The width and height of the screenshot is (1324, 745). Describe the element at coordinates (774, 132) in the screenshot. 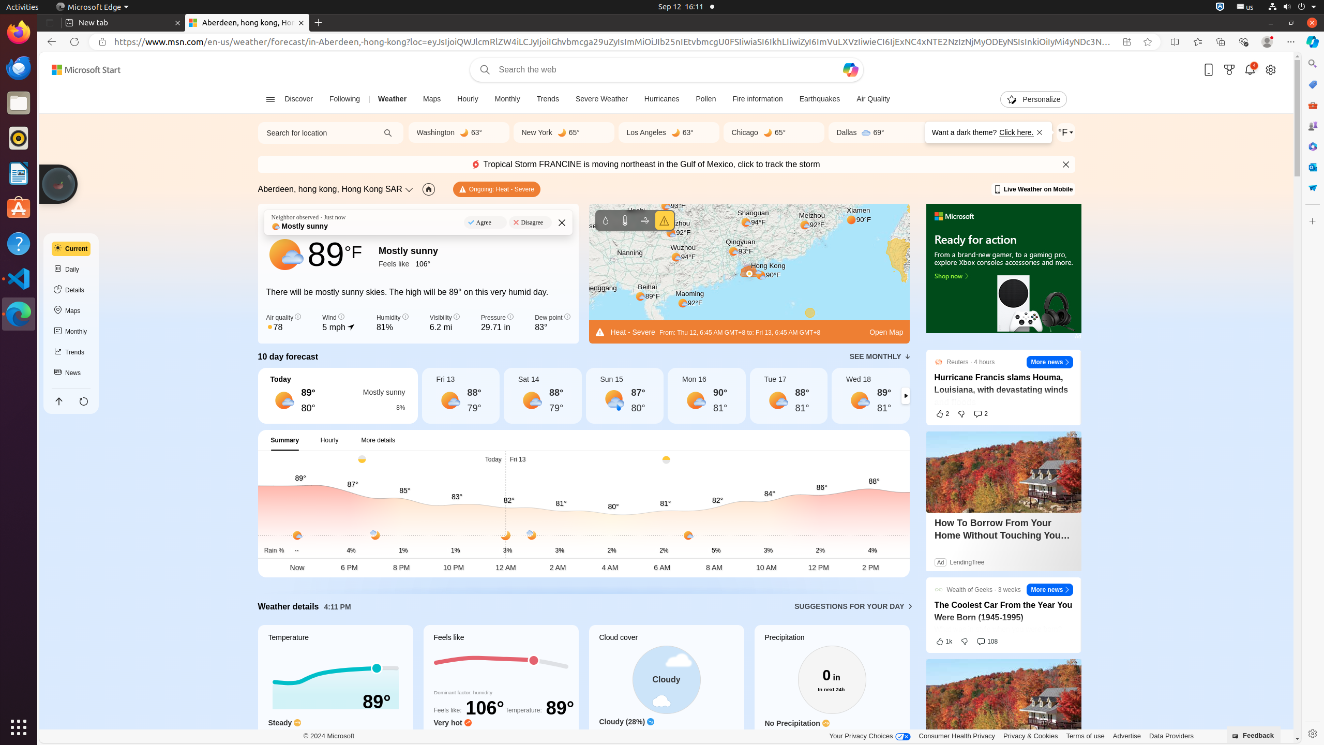

I see `Chicago Clear 65°` at that location.